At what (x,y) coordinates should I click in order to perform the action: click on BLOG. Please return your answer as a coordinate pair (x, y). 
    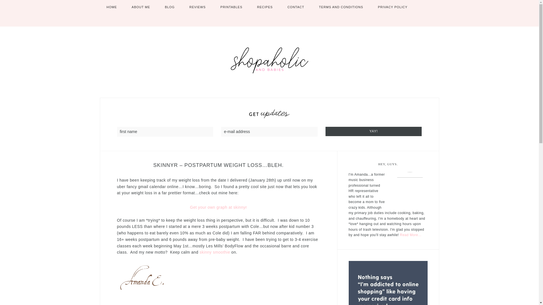
    Looking at the image, I should click on (170, 7).